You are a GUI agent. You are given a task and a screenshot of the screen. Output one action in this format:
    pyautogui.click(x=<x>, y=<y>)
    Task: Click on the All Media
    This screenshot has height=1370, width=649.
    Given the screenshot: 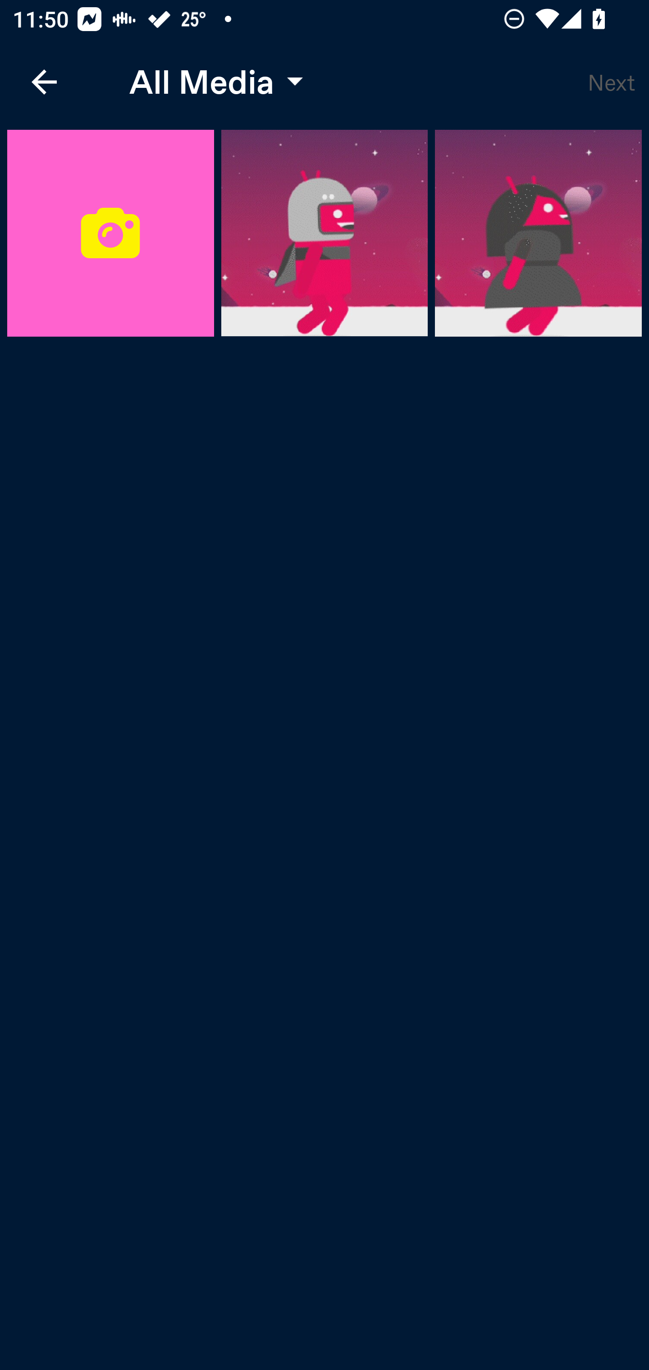 What is the action you would take?
    pyautogui.click(x=212, y=82)
    